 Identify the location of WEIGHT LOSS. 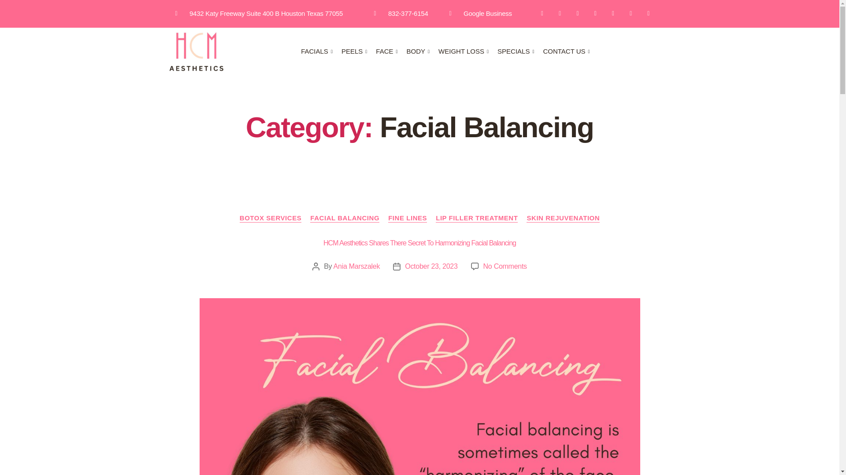
(468, 51).